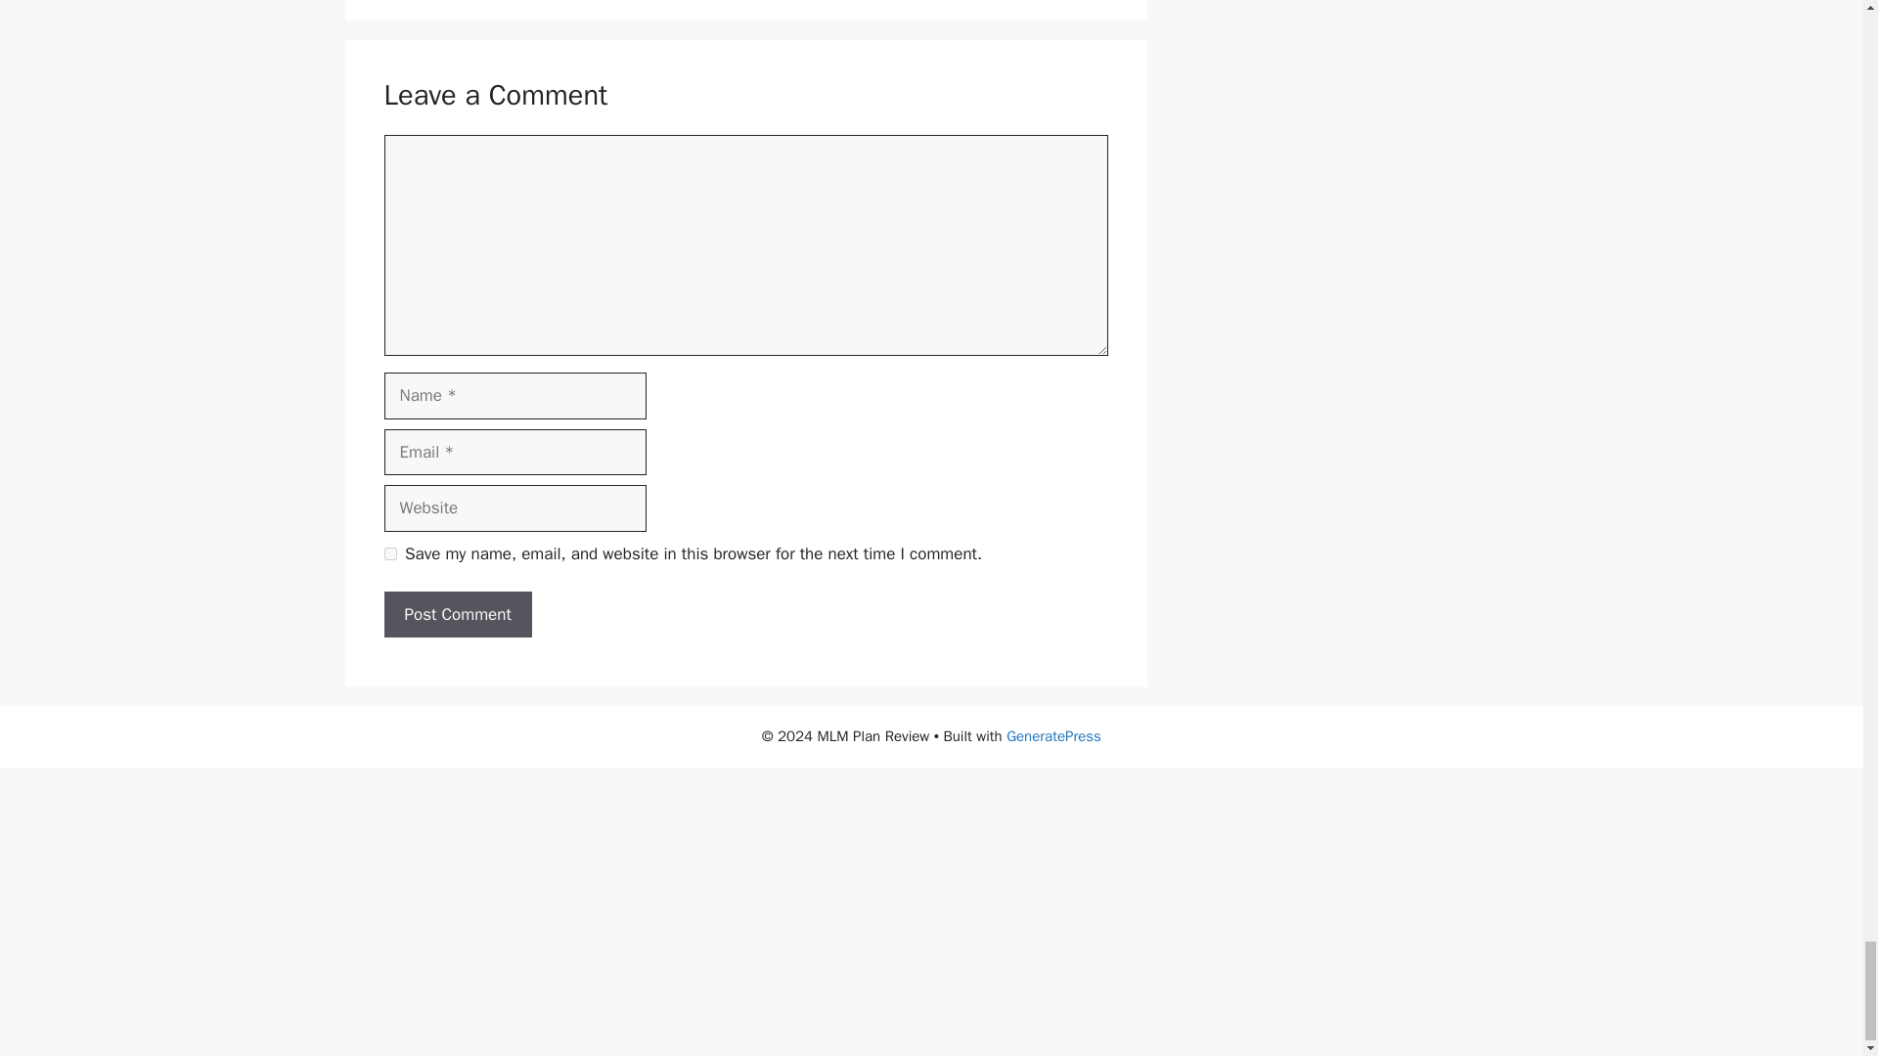 Image resolution: width=1878 pixels, height=1056 pixels. I want to click on Post Comment, so click(457, 614).